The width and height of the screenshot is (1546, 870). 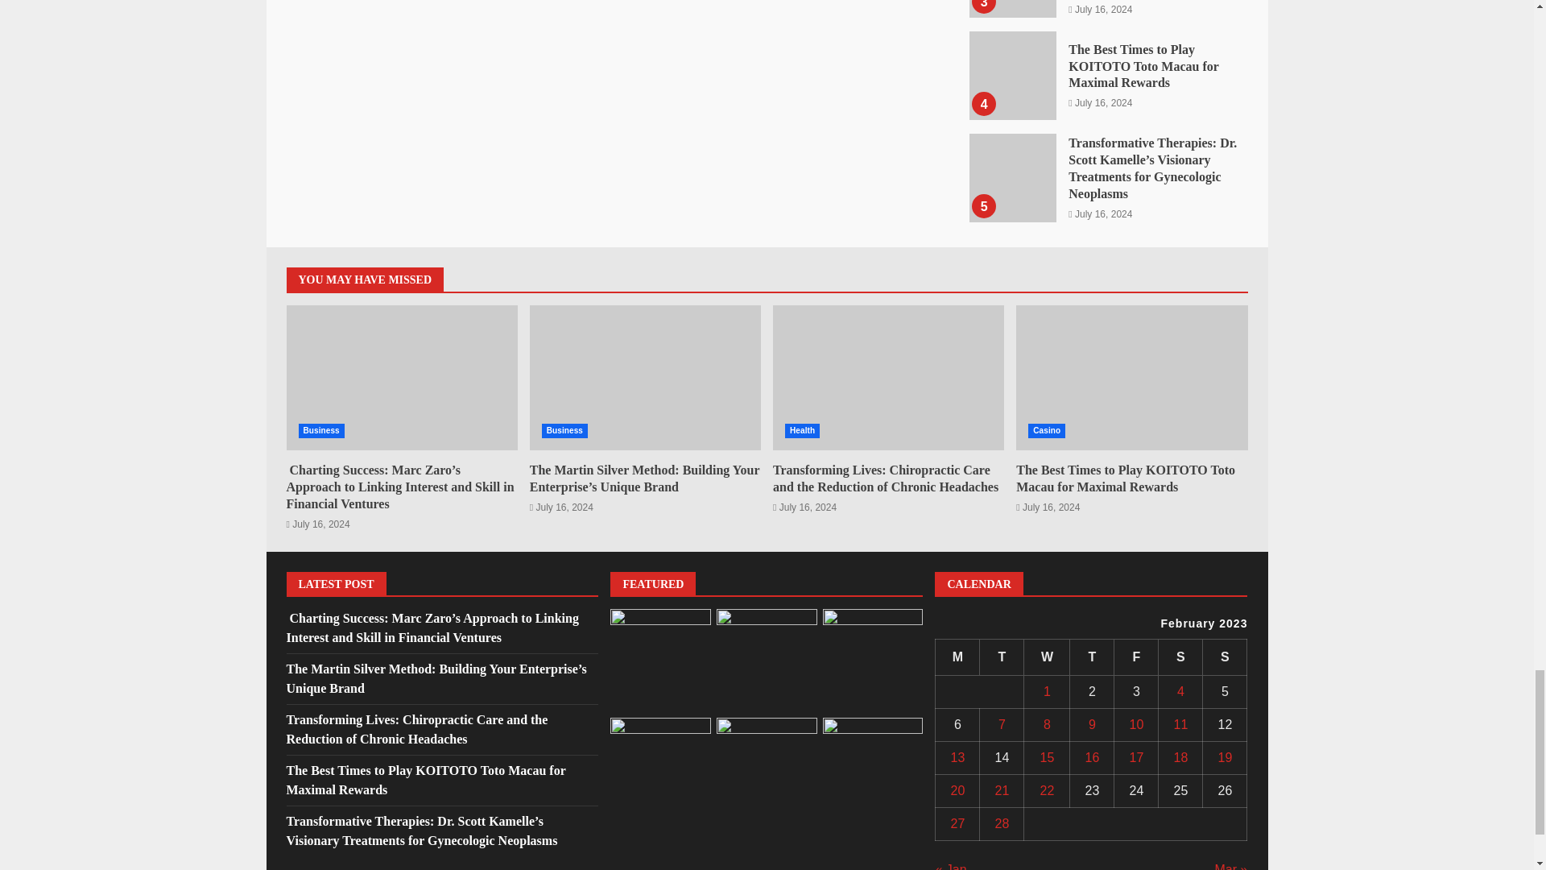 I want to click on Friday, so click(x=1136, y=657).